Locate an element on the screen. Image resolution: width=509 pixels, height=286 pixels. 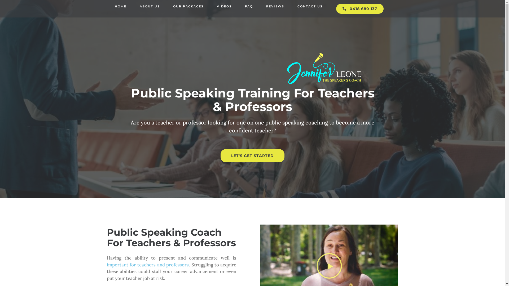
LET'S GET STARTED is located at coordinates (252, 156).